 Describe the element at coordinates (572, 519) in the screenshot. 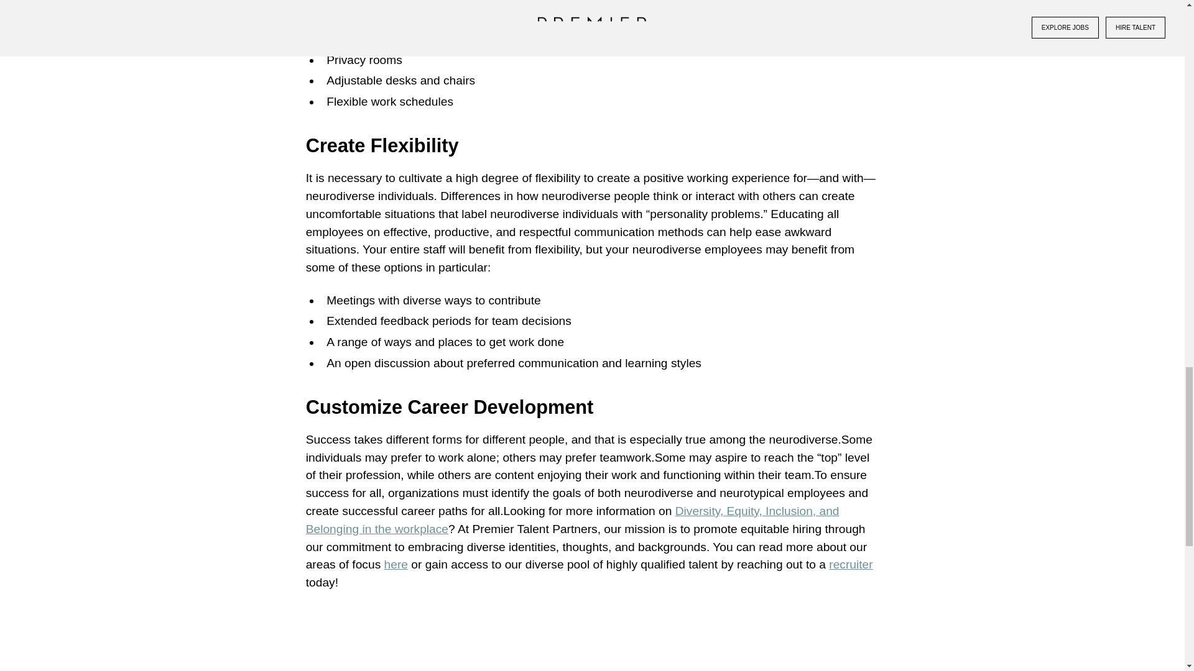

I see `Diversity, Equity, Inclusion, and Belonging in the workplace` at that location.